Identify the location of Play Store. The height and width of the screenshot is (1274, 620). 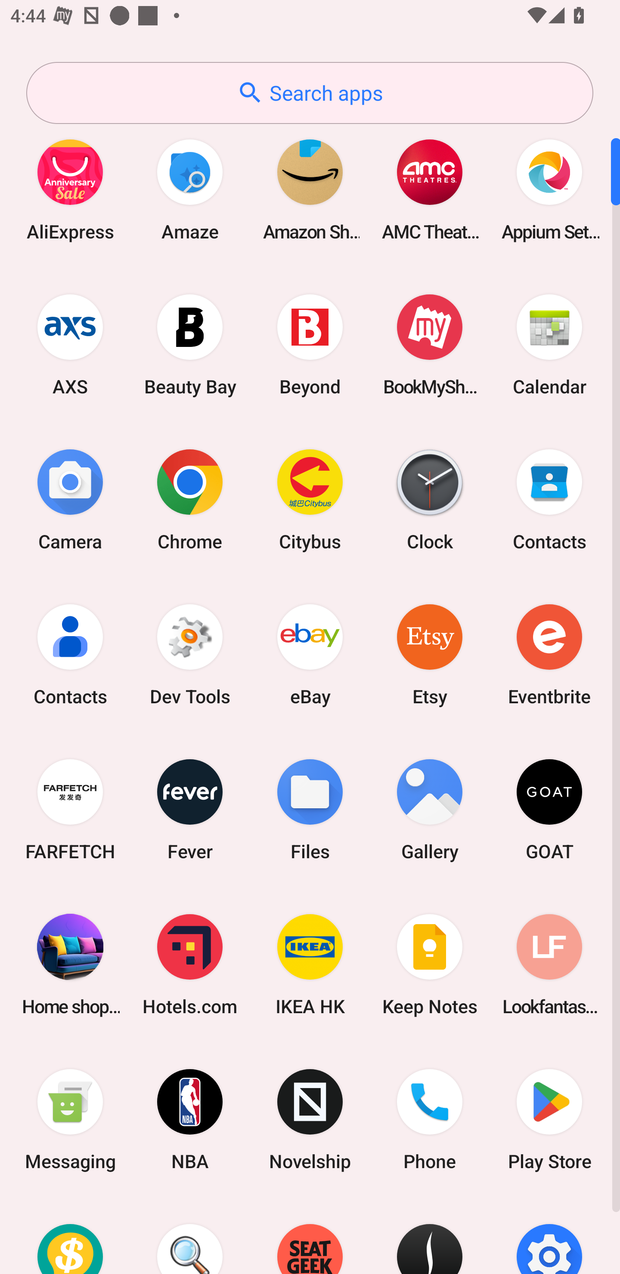
(549, 1120).